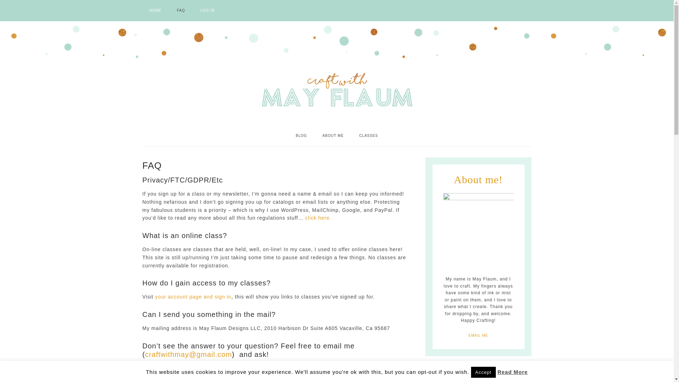  I want to click on ABOUT ME, so click(333, 136).